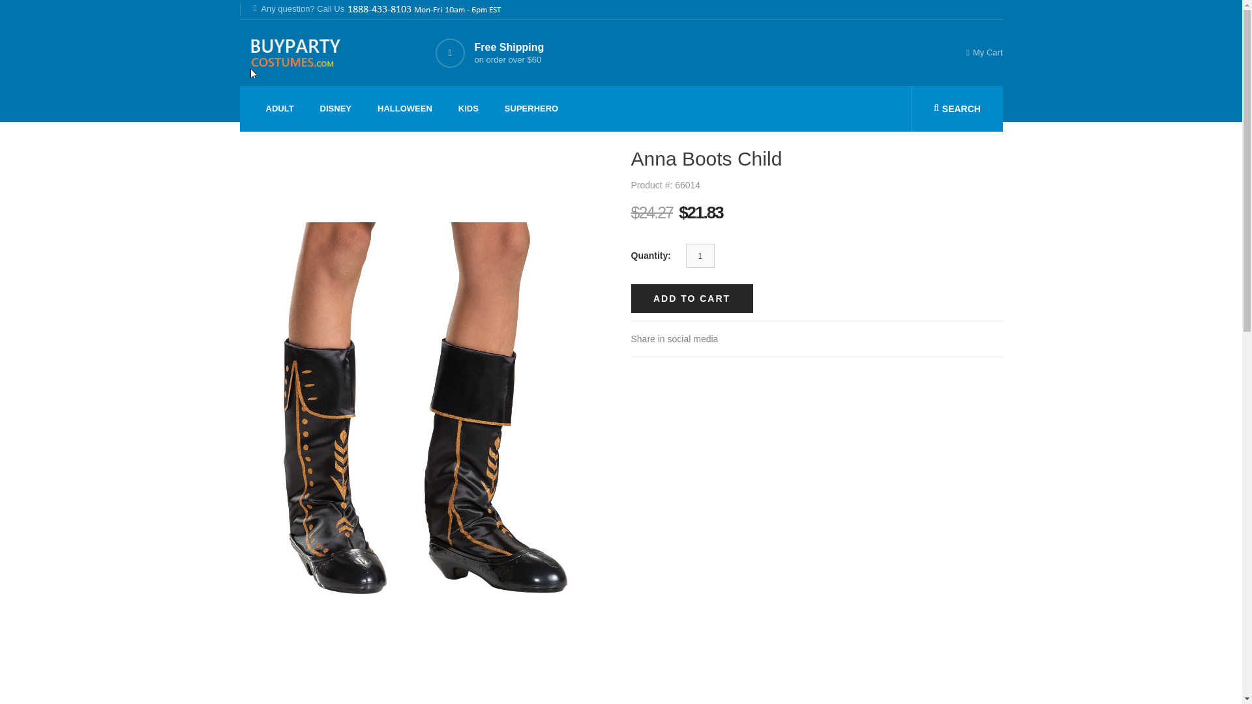 The height and width of the screenshot is (704, 1252). What do you see at coordinates (531, 108) in the screenshot?
I see `SUPERHERO` at bounding box center [531, 108].